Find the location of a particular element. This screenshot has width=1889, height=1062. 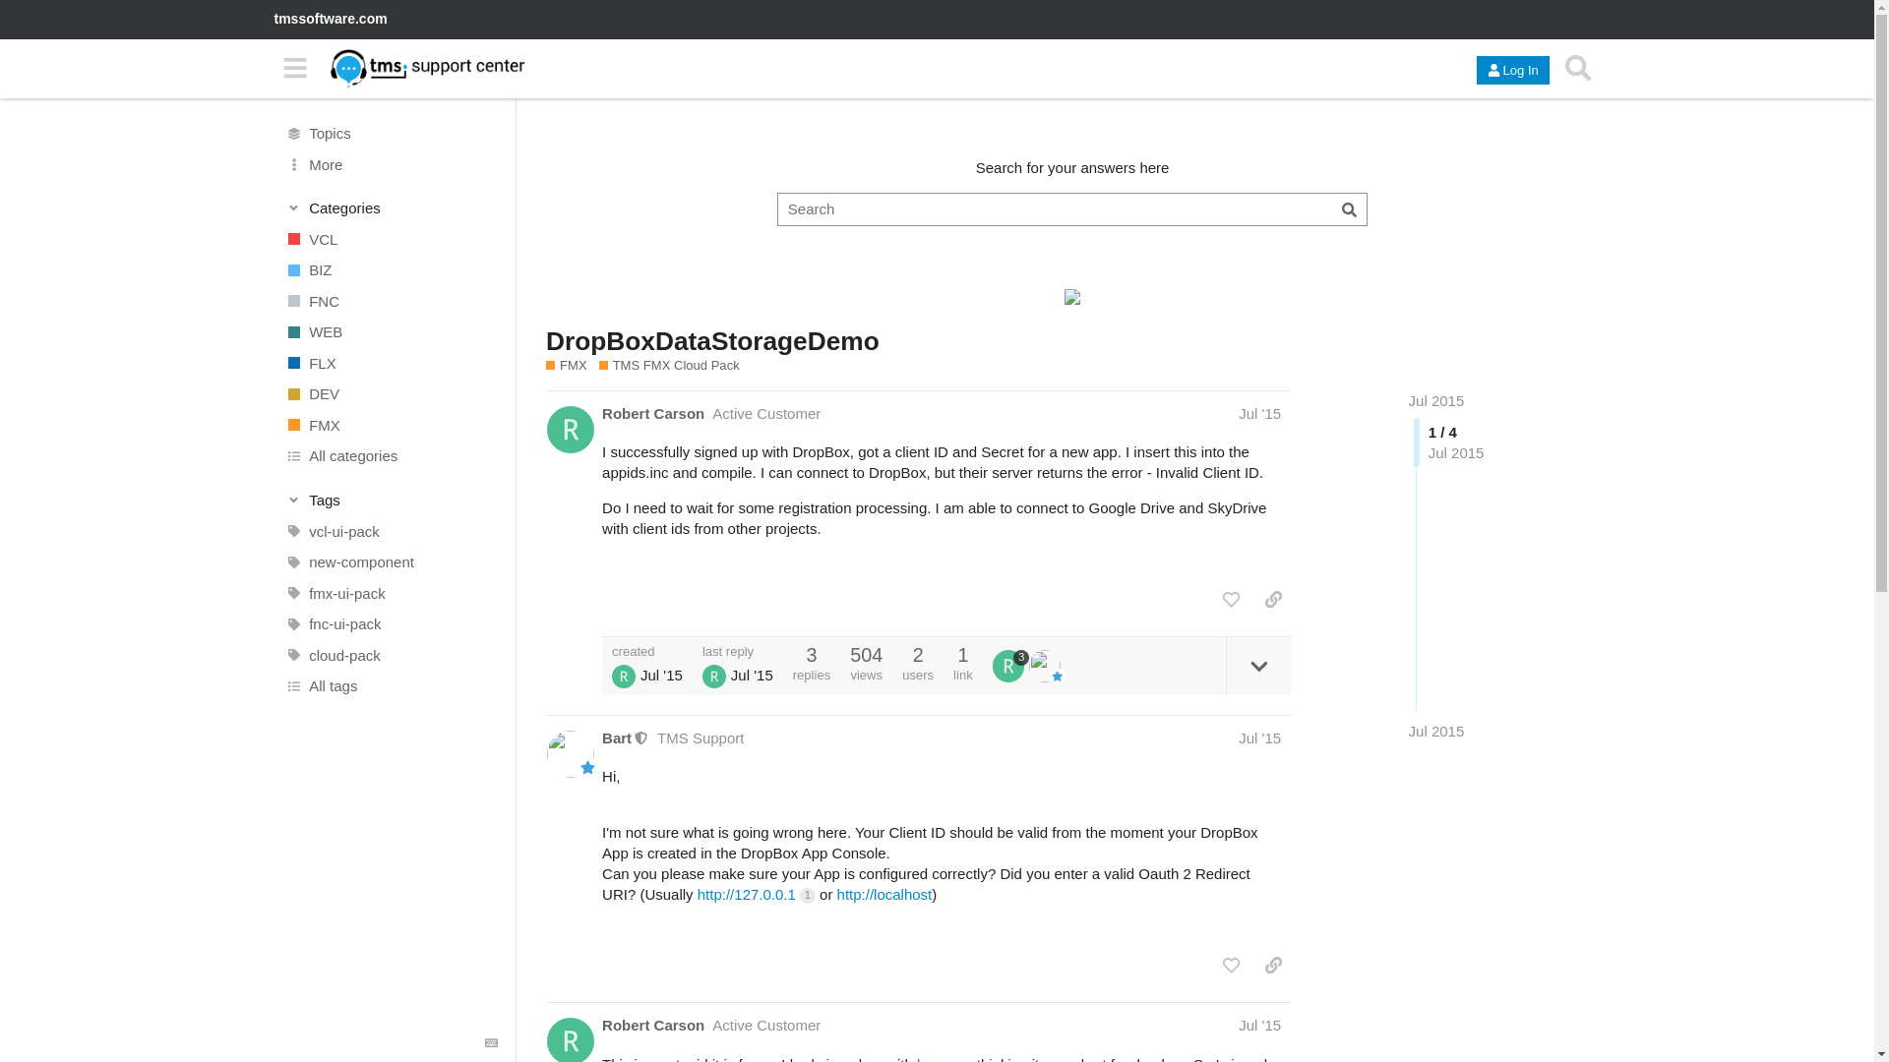

Robert Carson is located at coordinates (653, 413).